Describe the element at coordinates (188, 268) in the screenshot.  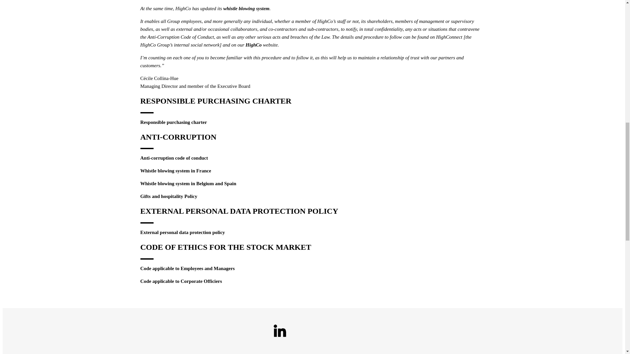
I see `Code applicable to Employees and Managers` at that location.